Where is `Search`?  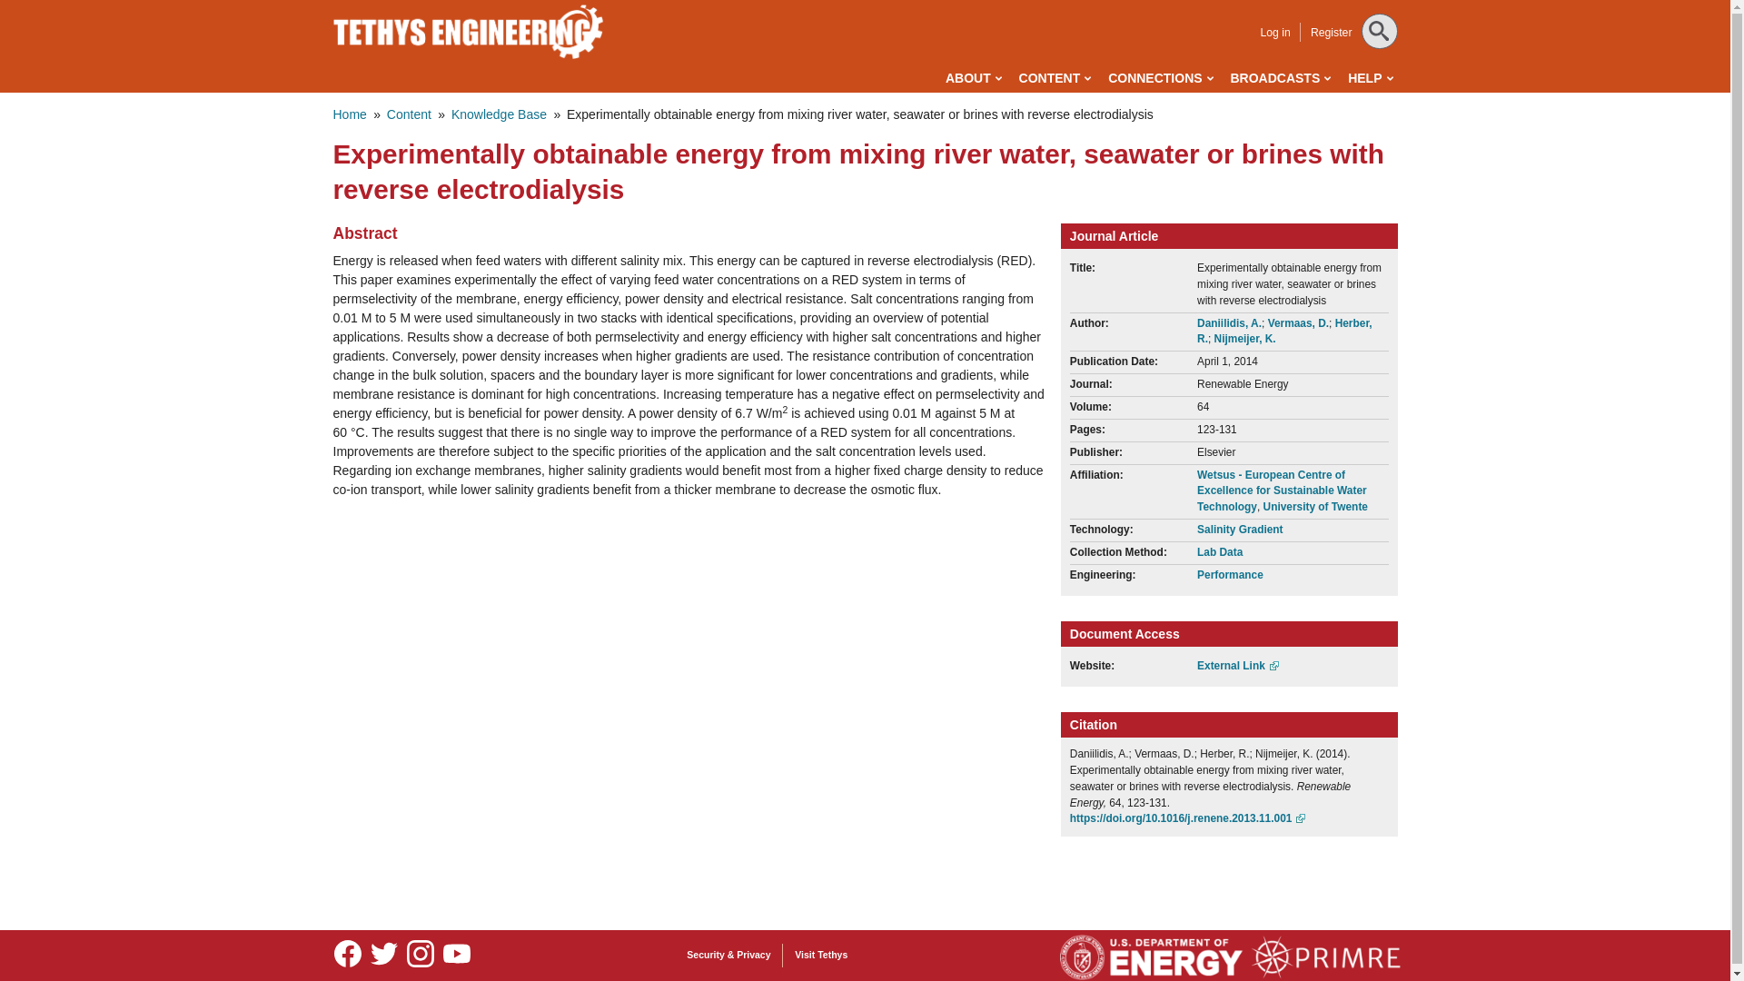
Search is located at coordinates (37, 17).